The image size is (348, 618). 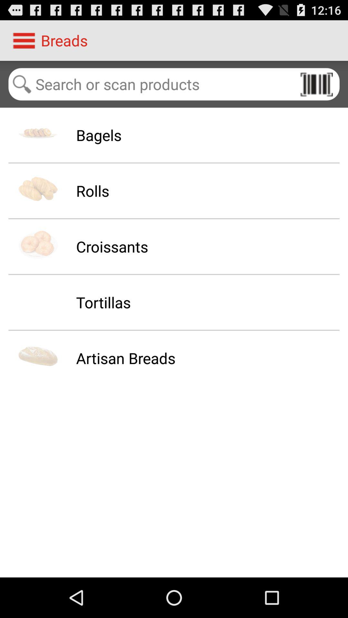 I want to click on tap item above tortillas app, so click(x=112, y=247).